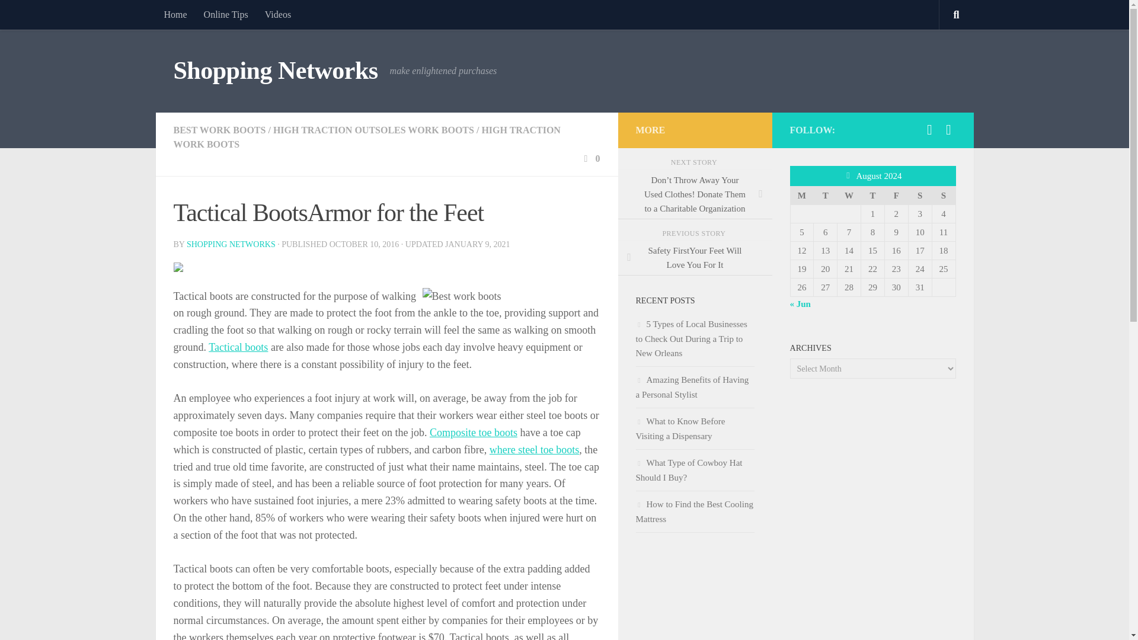  I want to click on See here, so click(534, 449).